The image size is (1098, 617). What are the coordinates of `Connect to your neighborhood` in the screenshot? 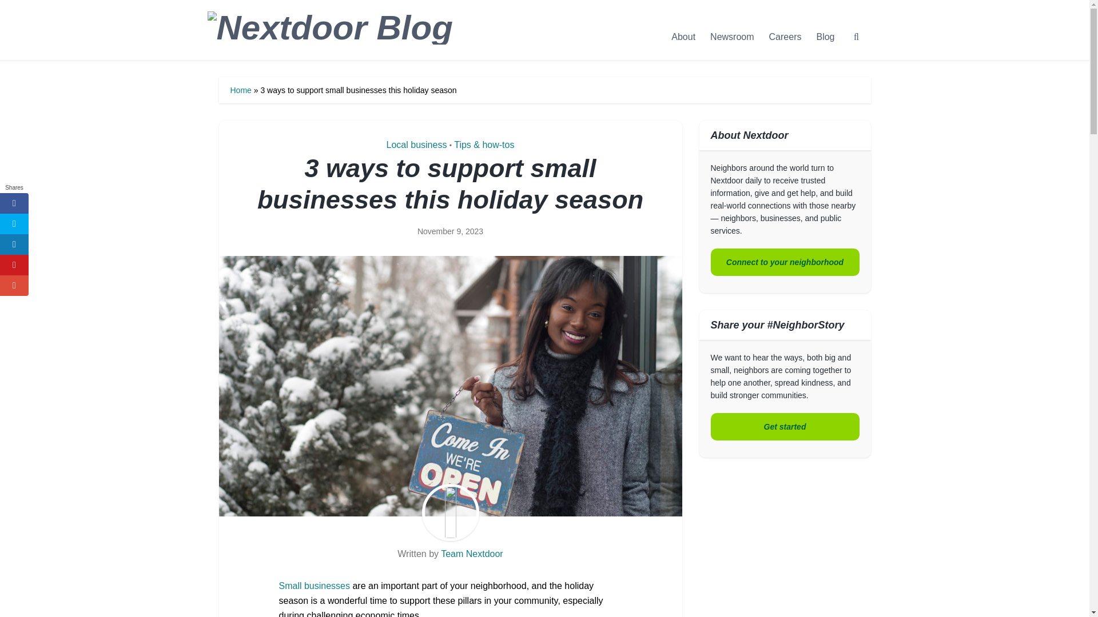 It's located at (785, 262).